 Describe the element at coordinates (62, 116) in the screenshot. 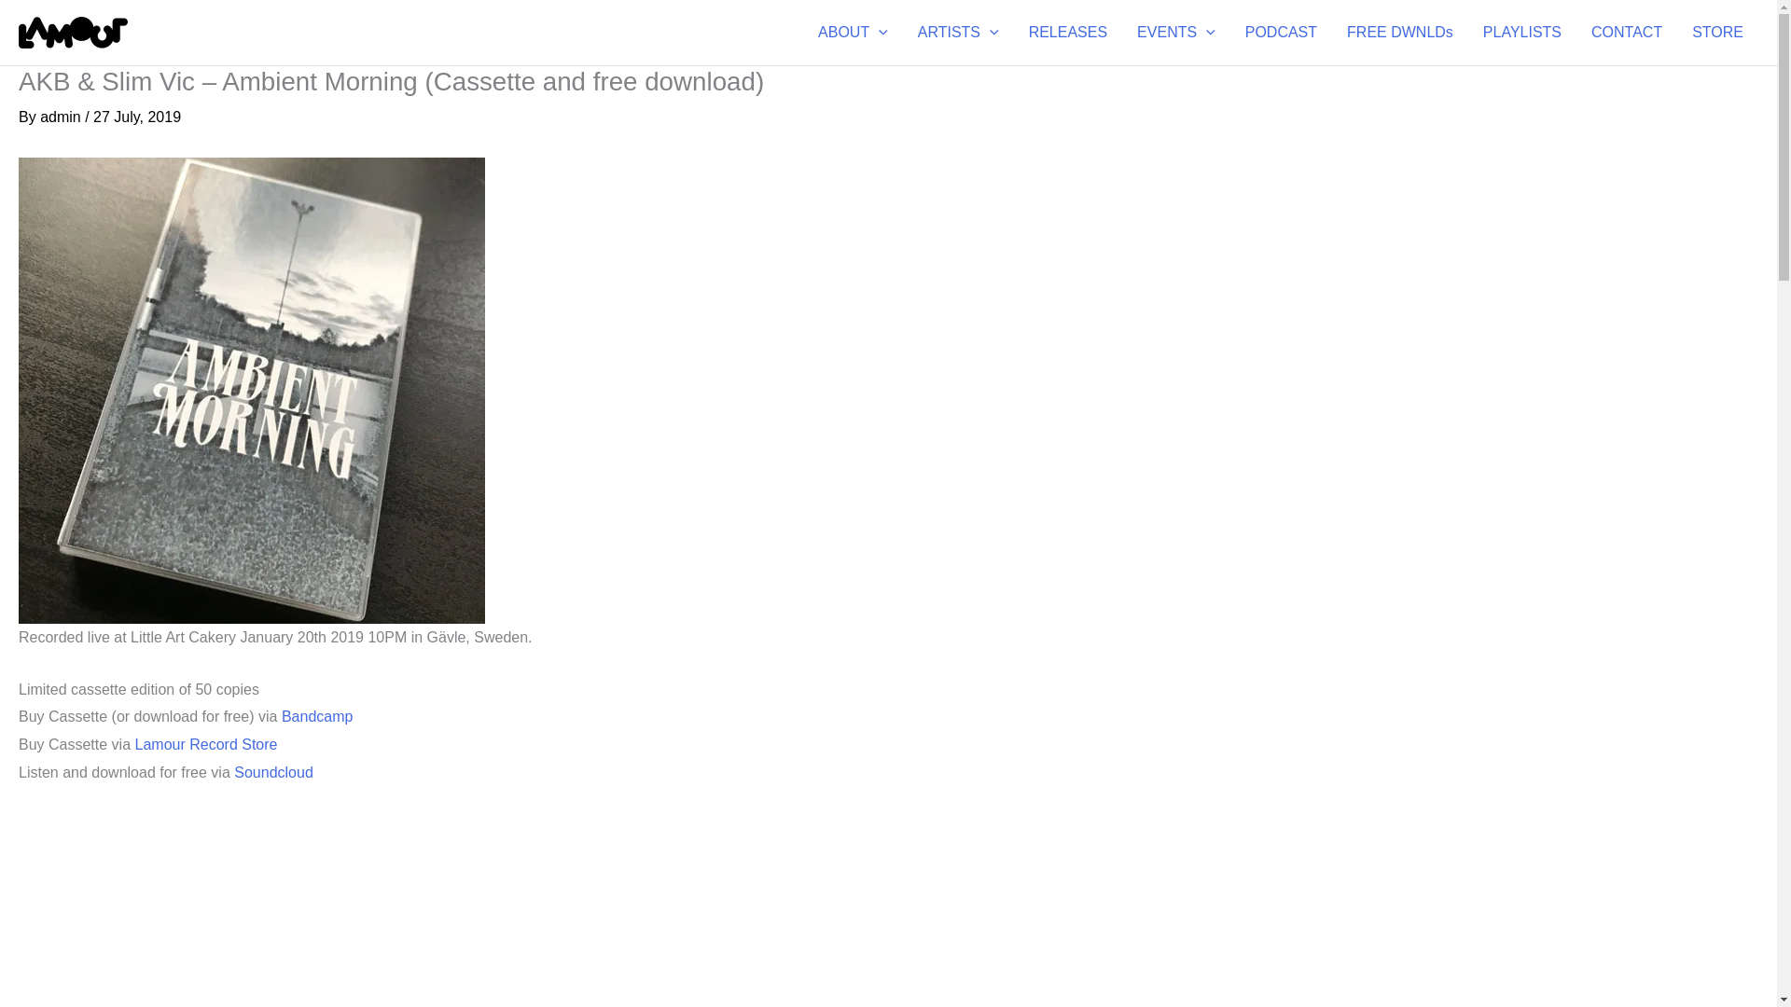

I see `View all posts by admin` at that location.